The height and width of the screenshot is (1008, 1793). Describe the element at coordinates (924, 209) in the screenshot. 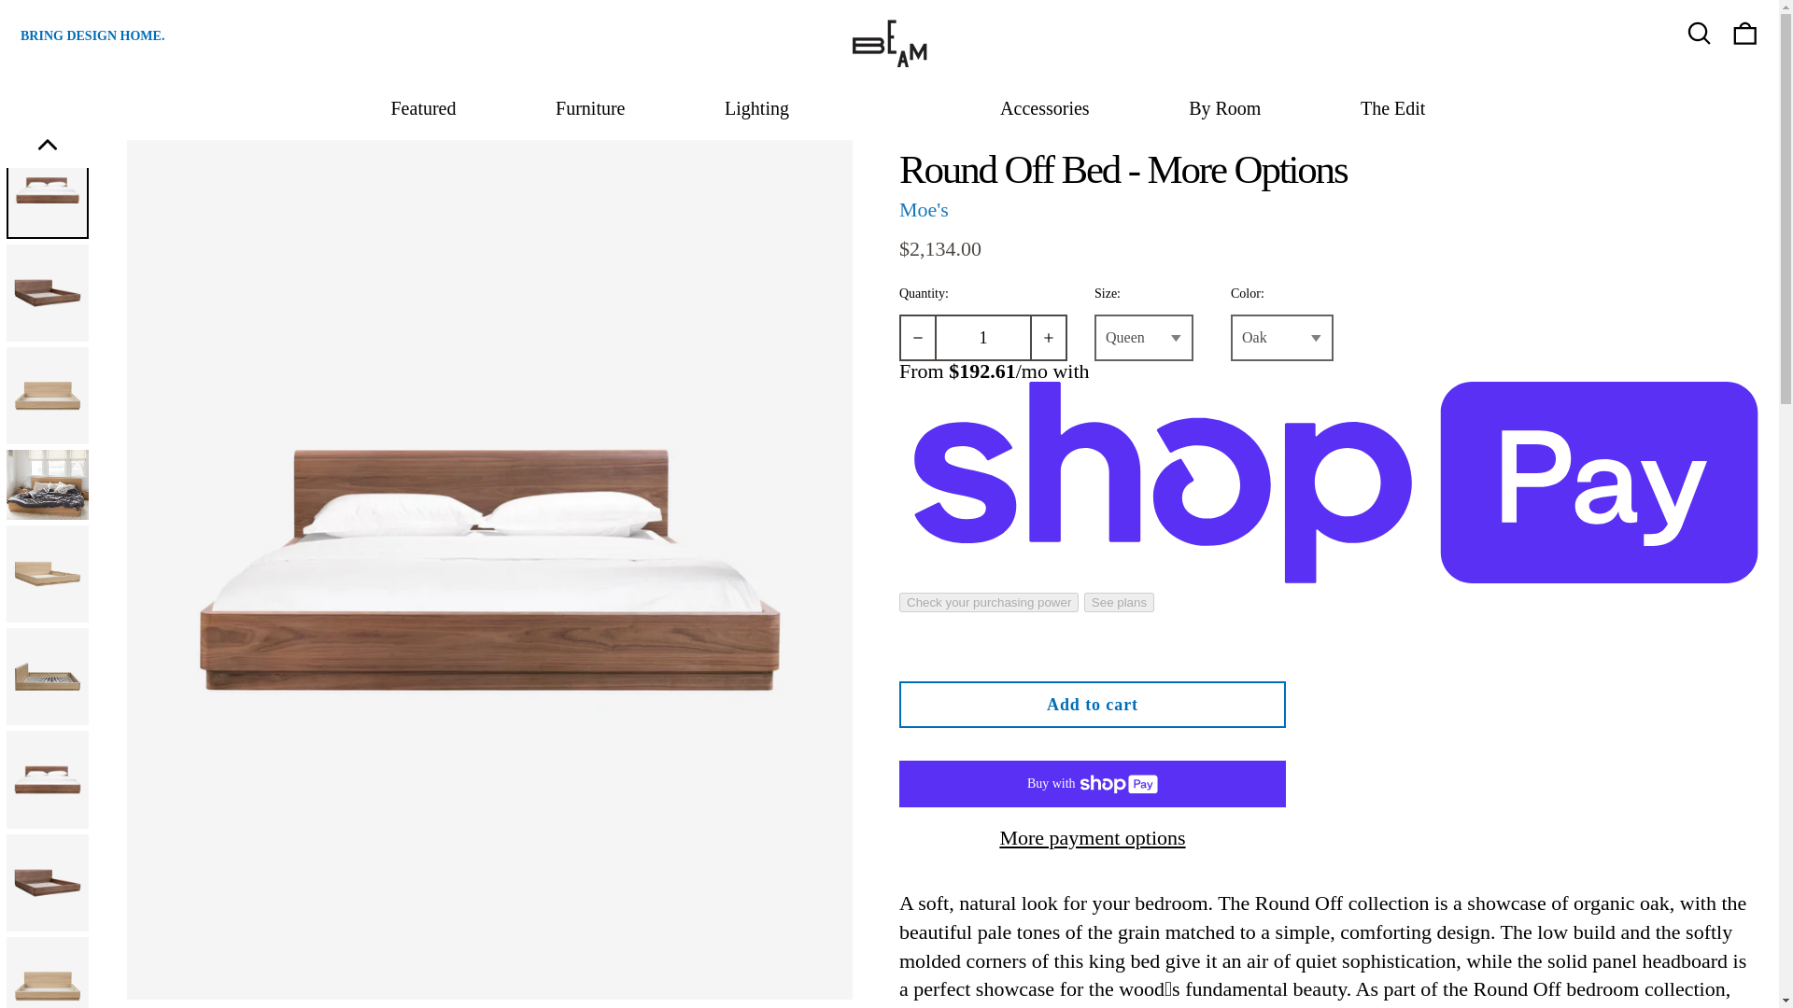

I see `Moe's` at that location.